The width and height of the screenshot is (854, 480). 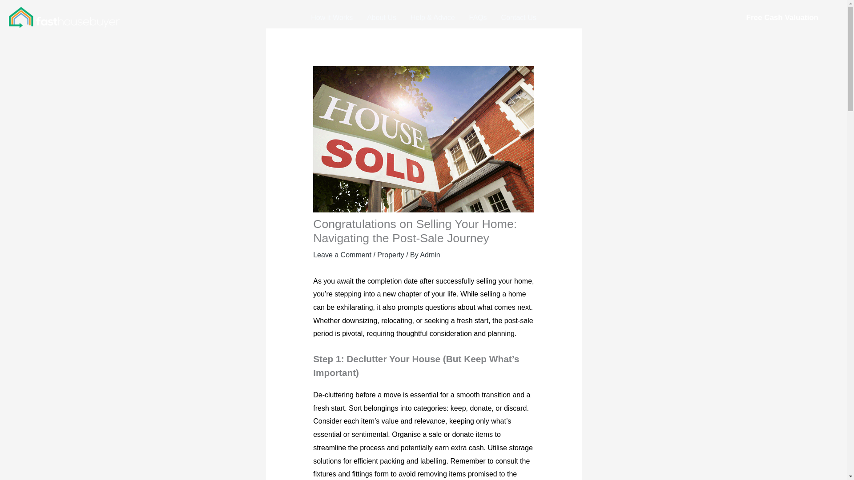 What do you see at coordinates (478, 17) in the screenshot?
I see `FAQs` at bounding box center [478, 17].